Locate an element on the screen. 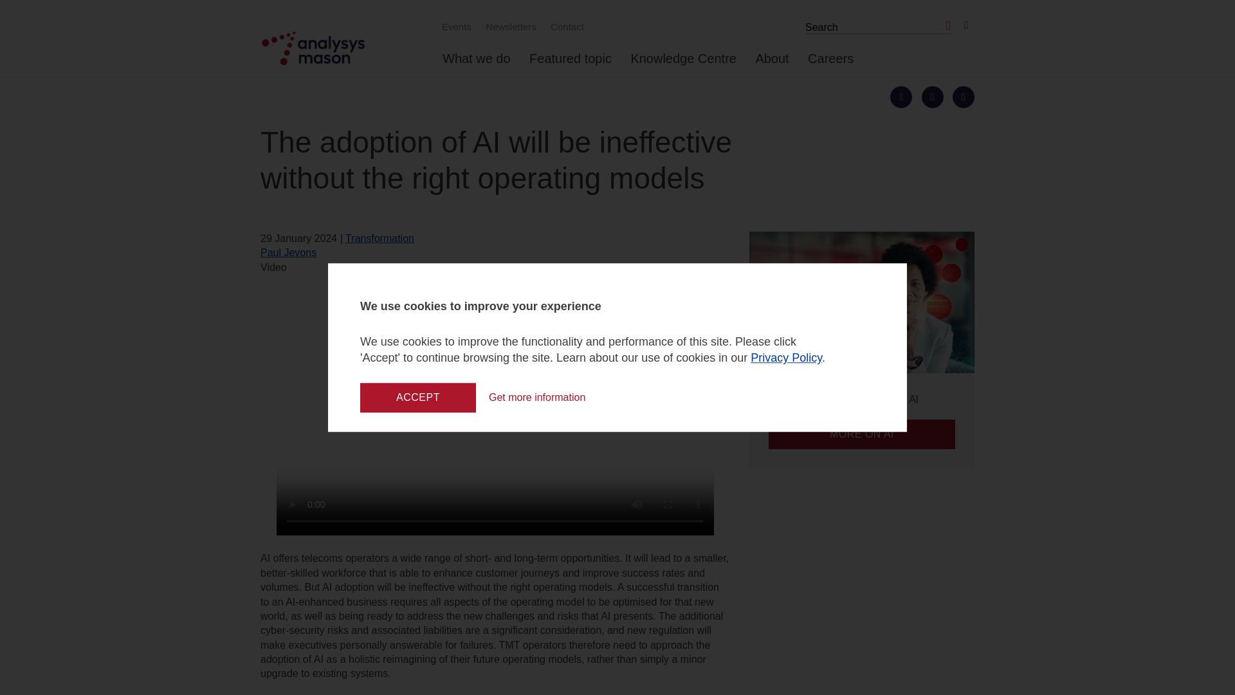 The image size is (1235, 695). Knowledge Centre is located at coordinates (683, 64).